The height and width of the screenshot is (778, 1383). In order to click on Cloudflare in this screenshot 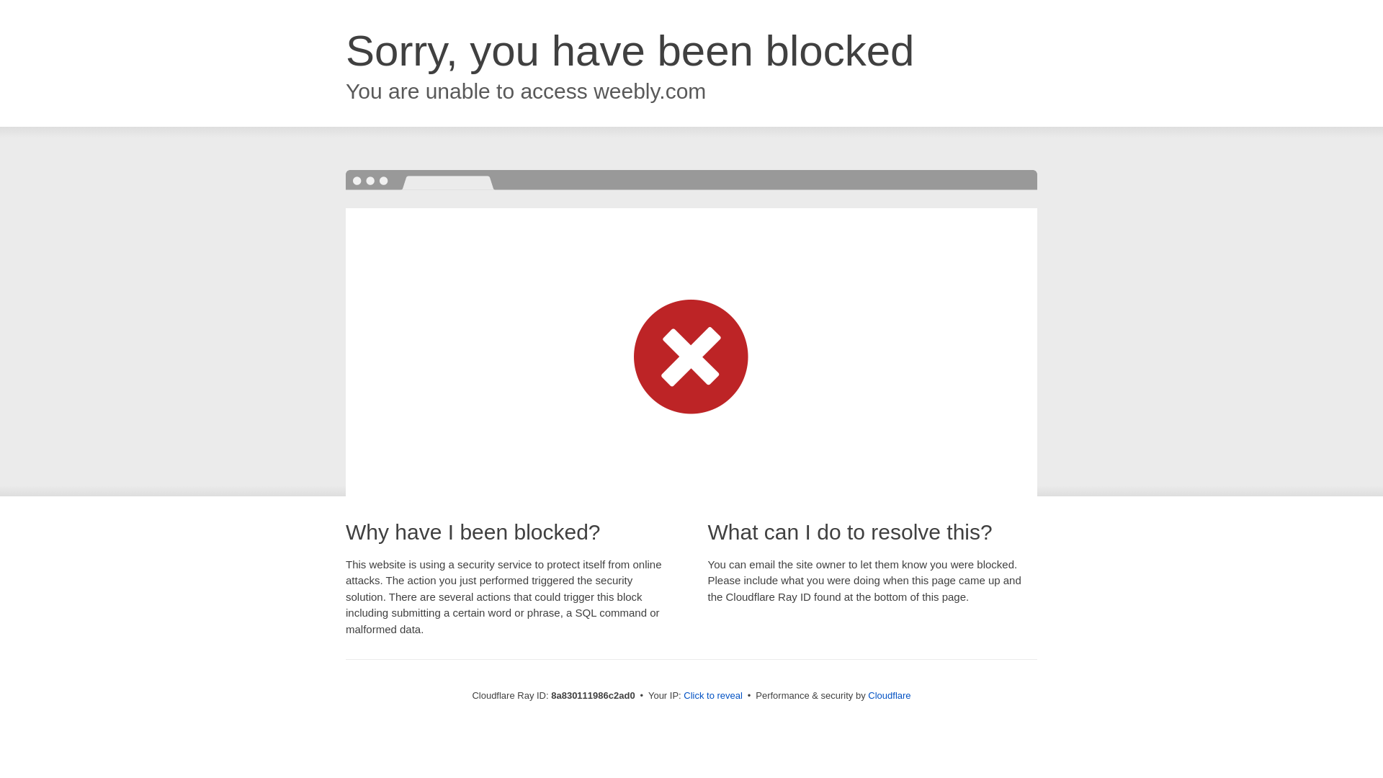, I will do `click(889, 695)`.